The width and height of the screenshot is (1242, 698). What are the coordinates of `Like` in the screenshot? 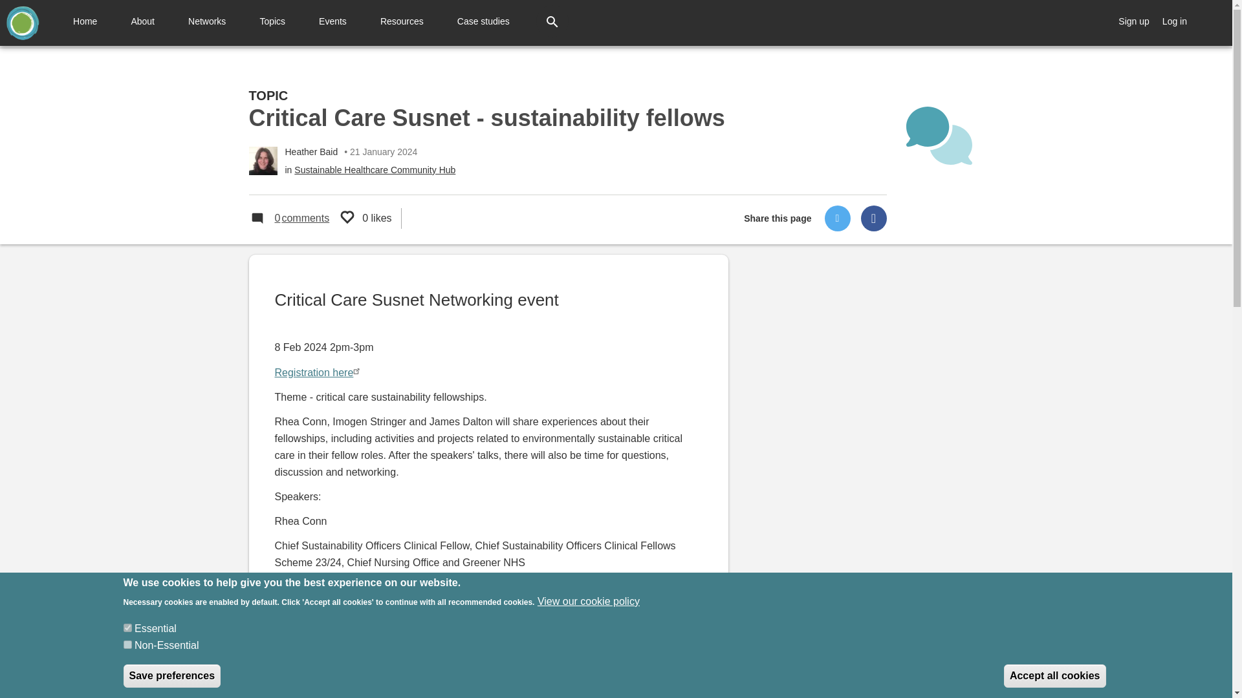 It's located at (351, 218).